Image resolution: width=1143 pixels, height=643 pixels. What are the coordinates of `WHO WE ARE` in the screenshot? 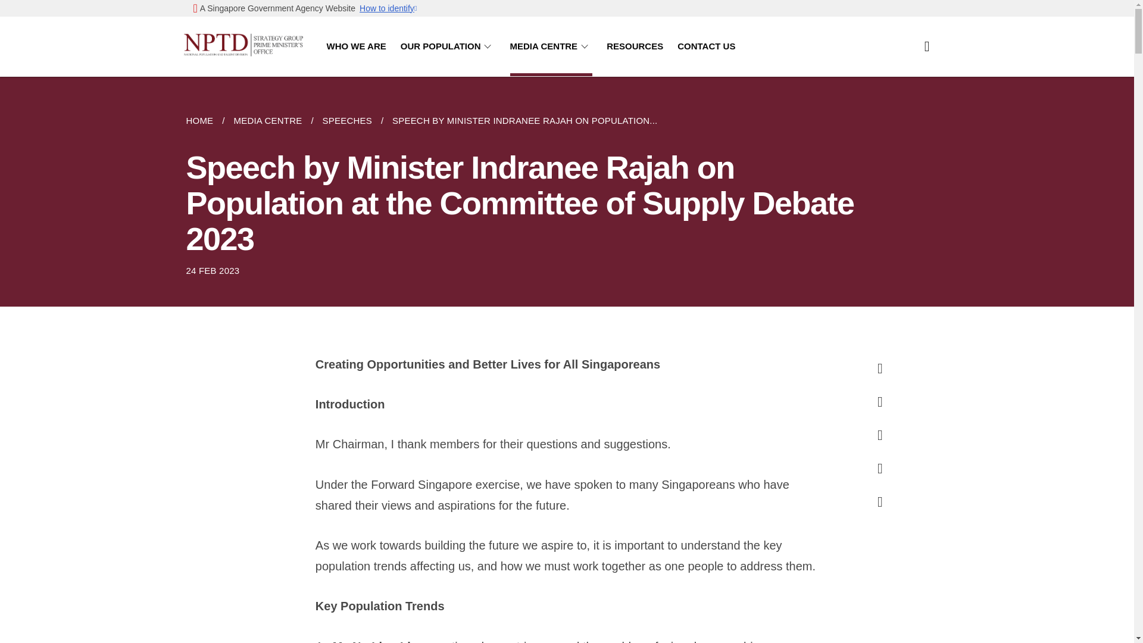 It's located at (356, 46).